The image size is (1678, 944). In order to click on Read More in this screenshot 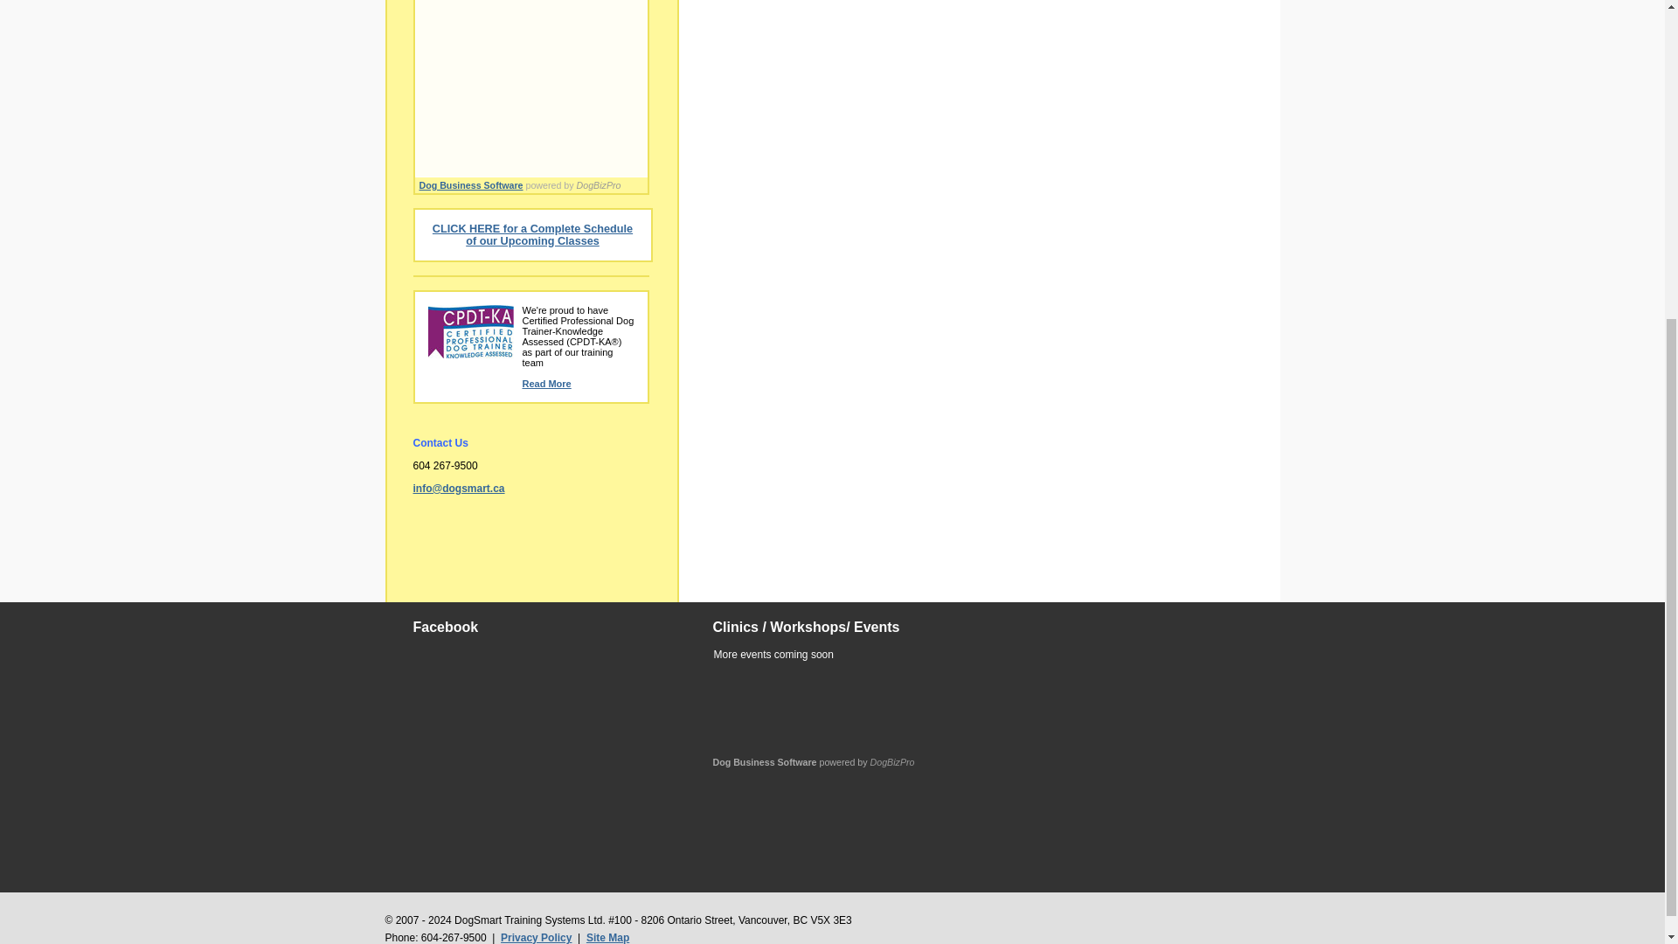, I will do `click(547, 383)`.